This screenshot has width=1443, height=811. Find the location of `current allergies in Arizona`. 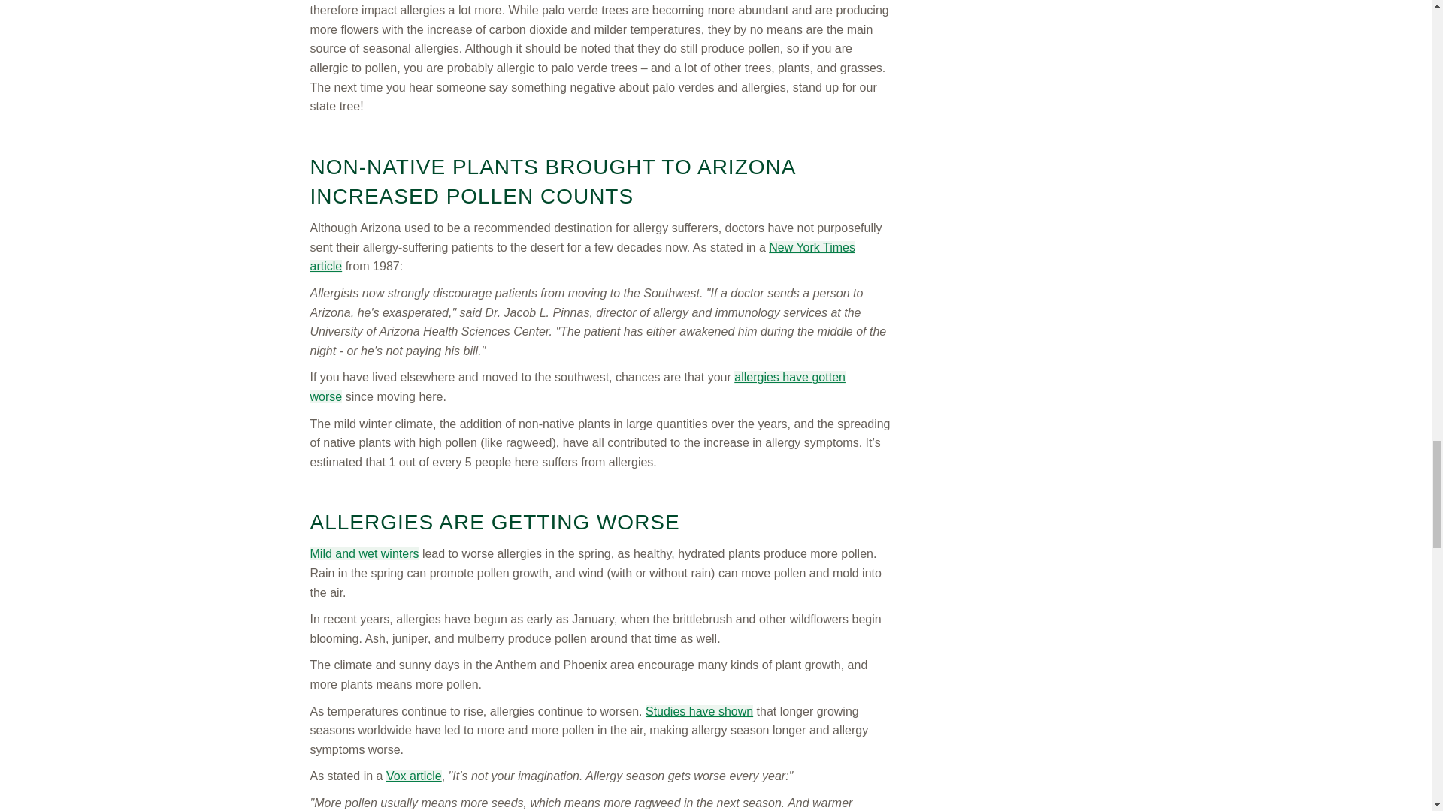

current allergies in Arizona is located at coordinates (577, 386).